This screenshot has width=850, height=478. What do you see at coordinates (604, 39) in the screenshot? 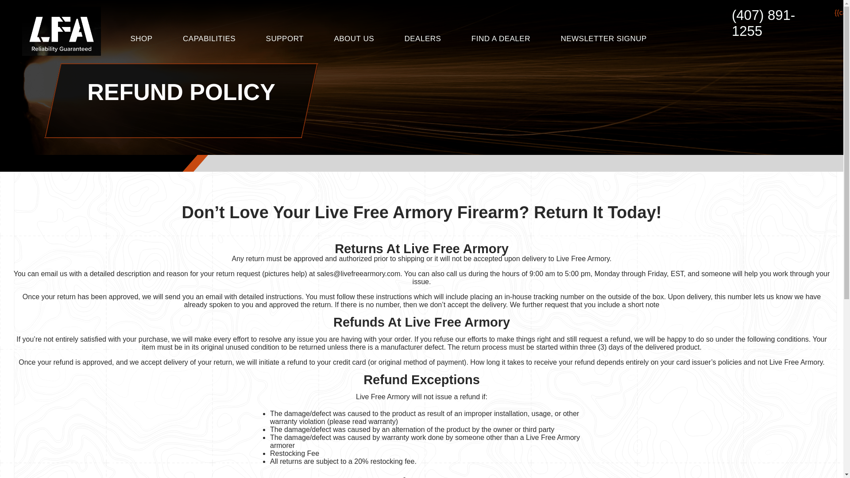
I see `NEWSLETTER SIGNUP` at bounding box center [604, 39].